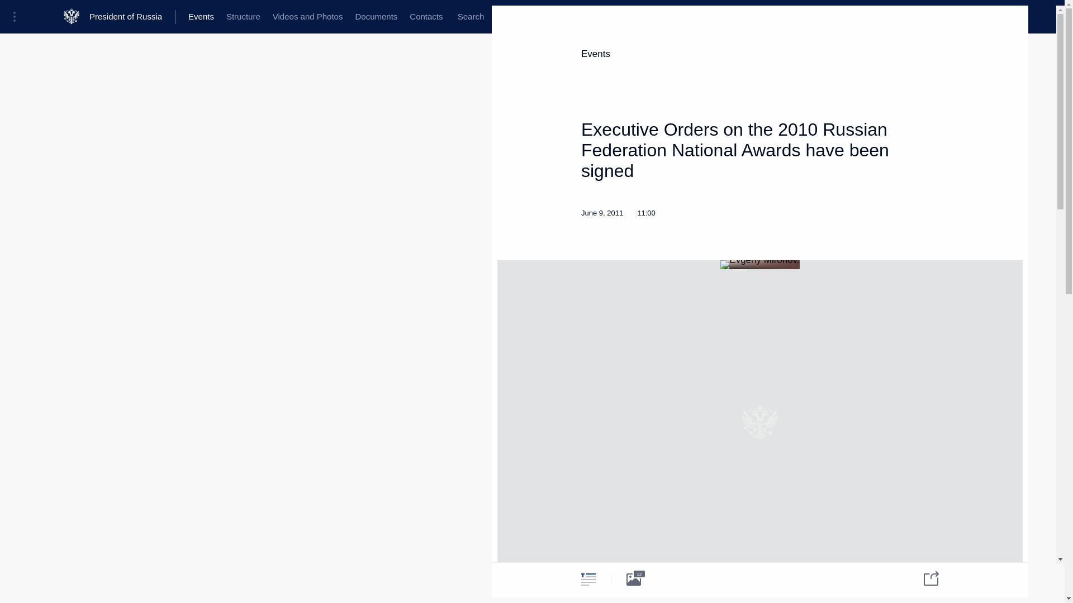 Image resolution: width=1073 pixels, height=603 pixels. What do you see at coordinates (243, 17) in the screenshot?
I see `Structure` at bounding box center [243, 17].